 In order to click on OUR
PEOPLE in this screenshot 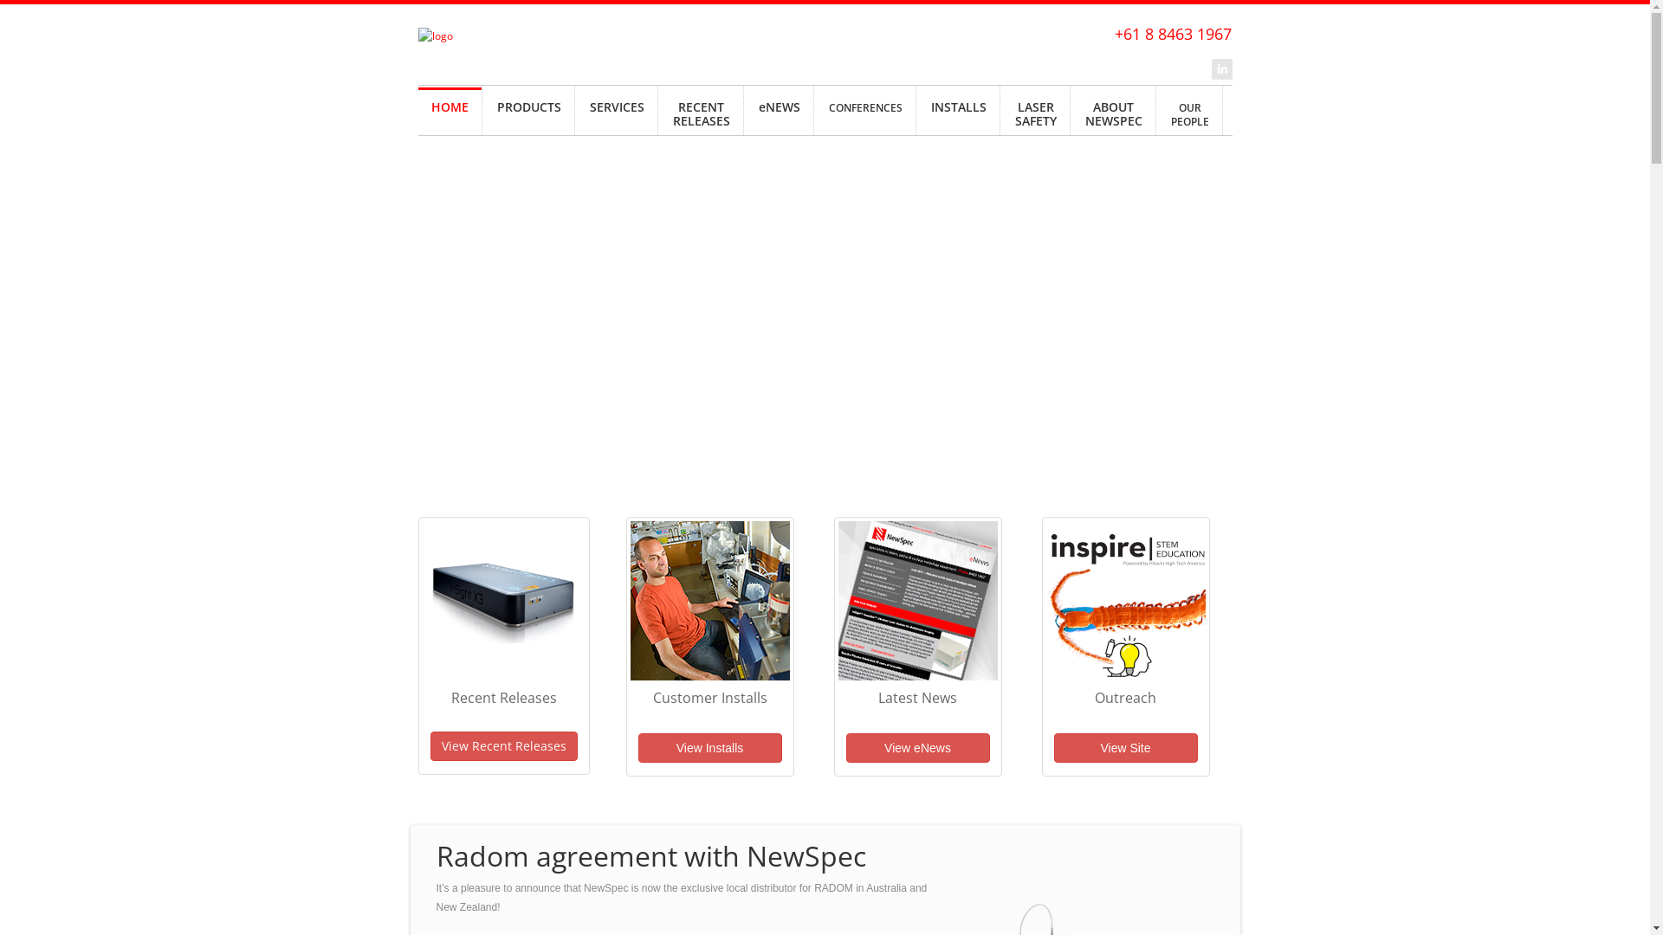, I will do `click(1189, 111)`.